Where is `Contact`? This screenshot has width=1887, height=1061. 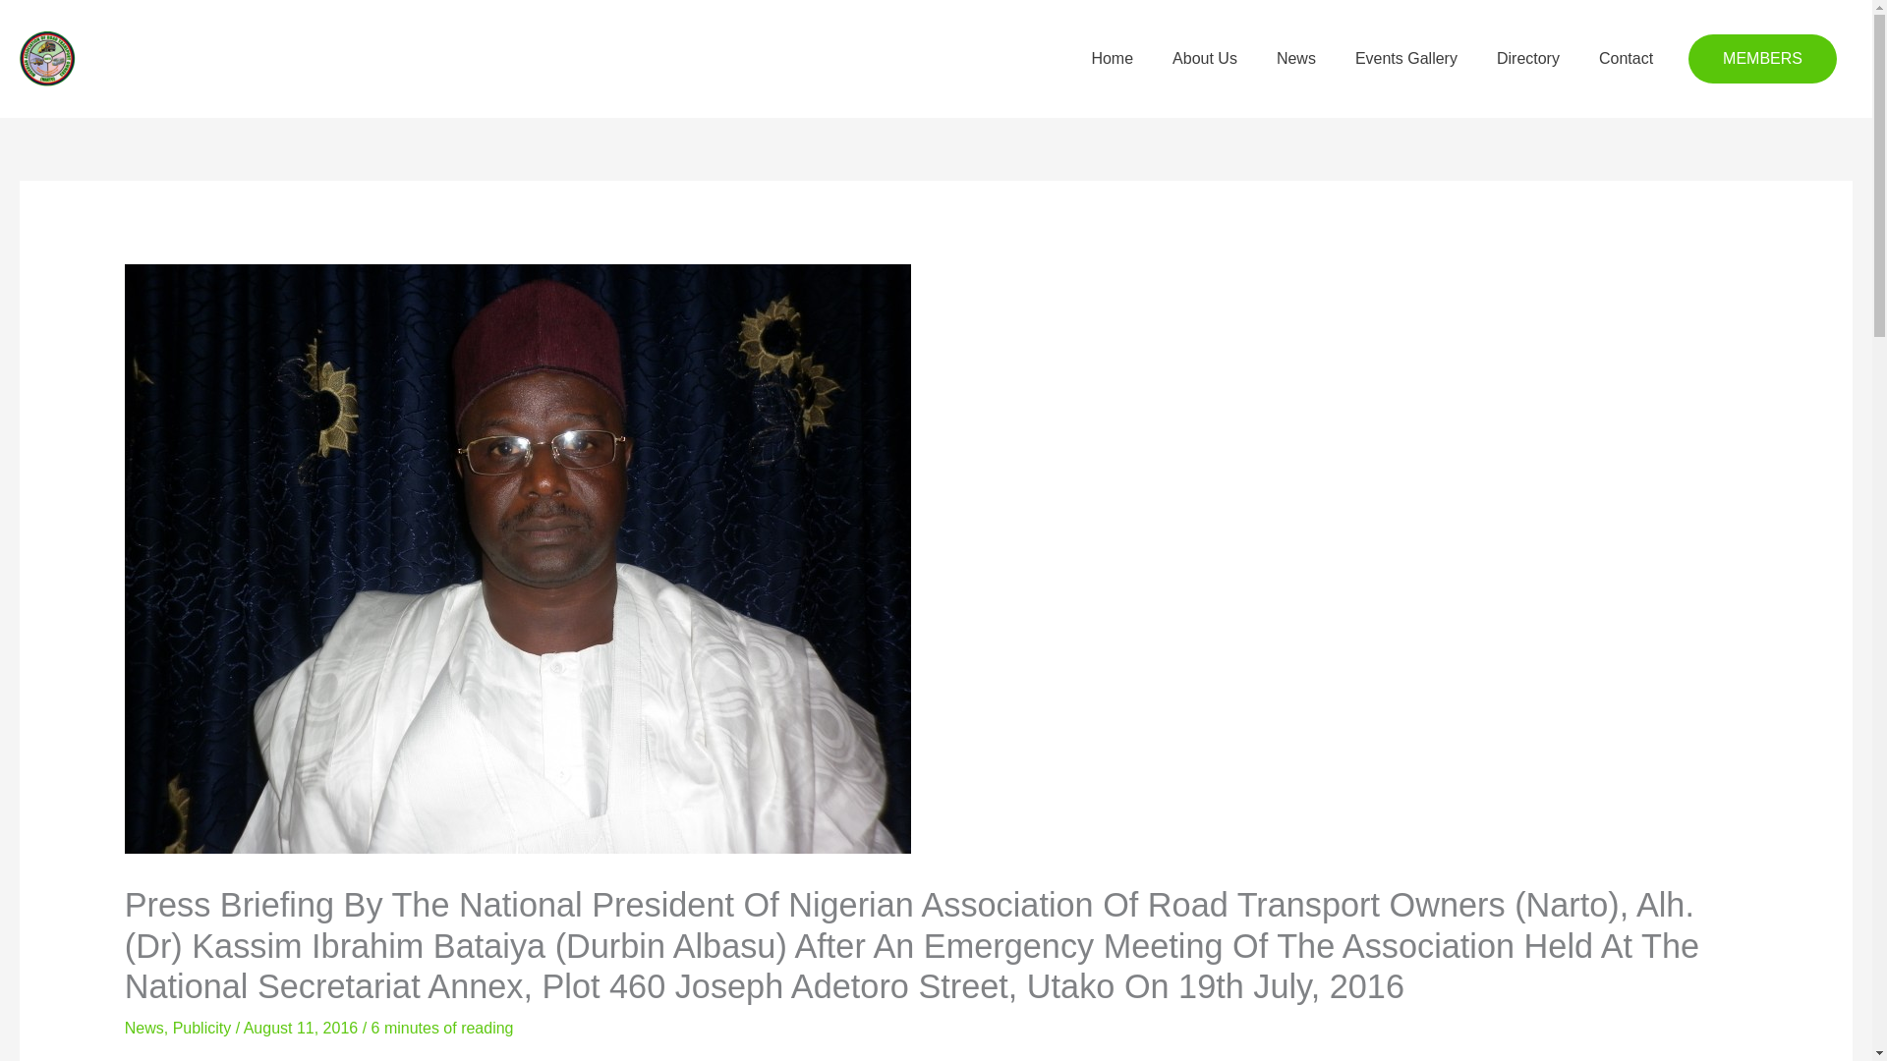 Contact is located at coordinates (1626, 59).